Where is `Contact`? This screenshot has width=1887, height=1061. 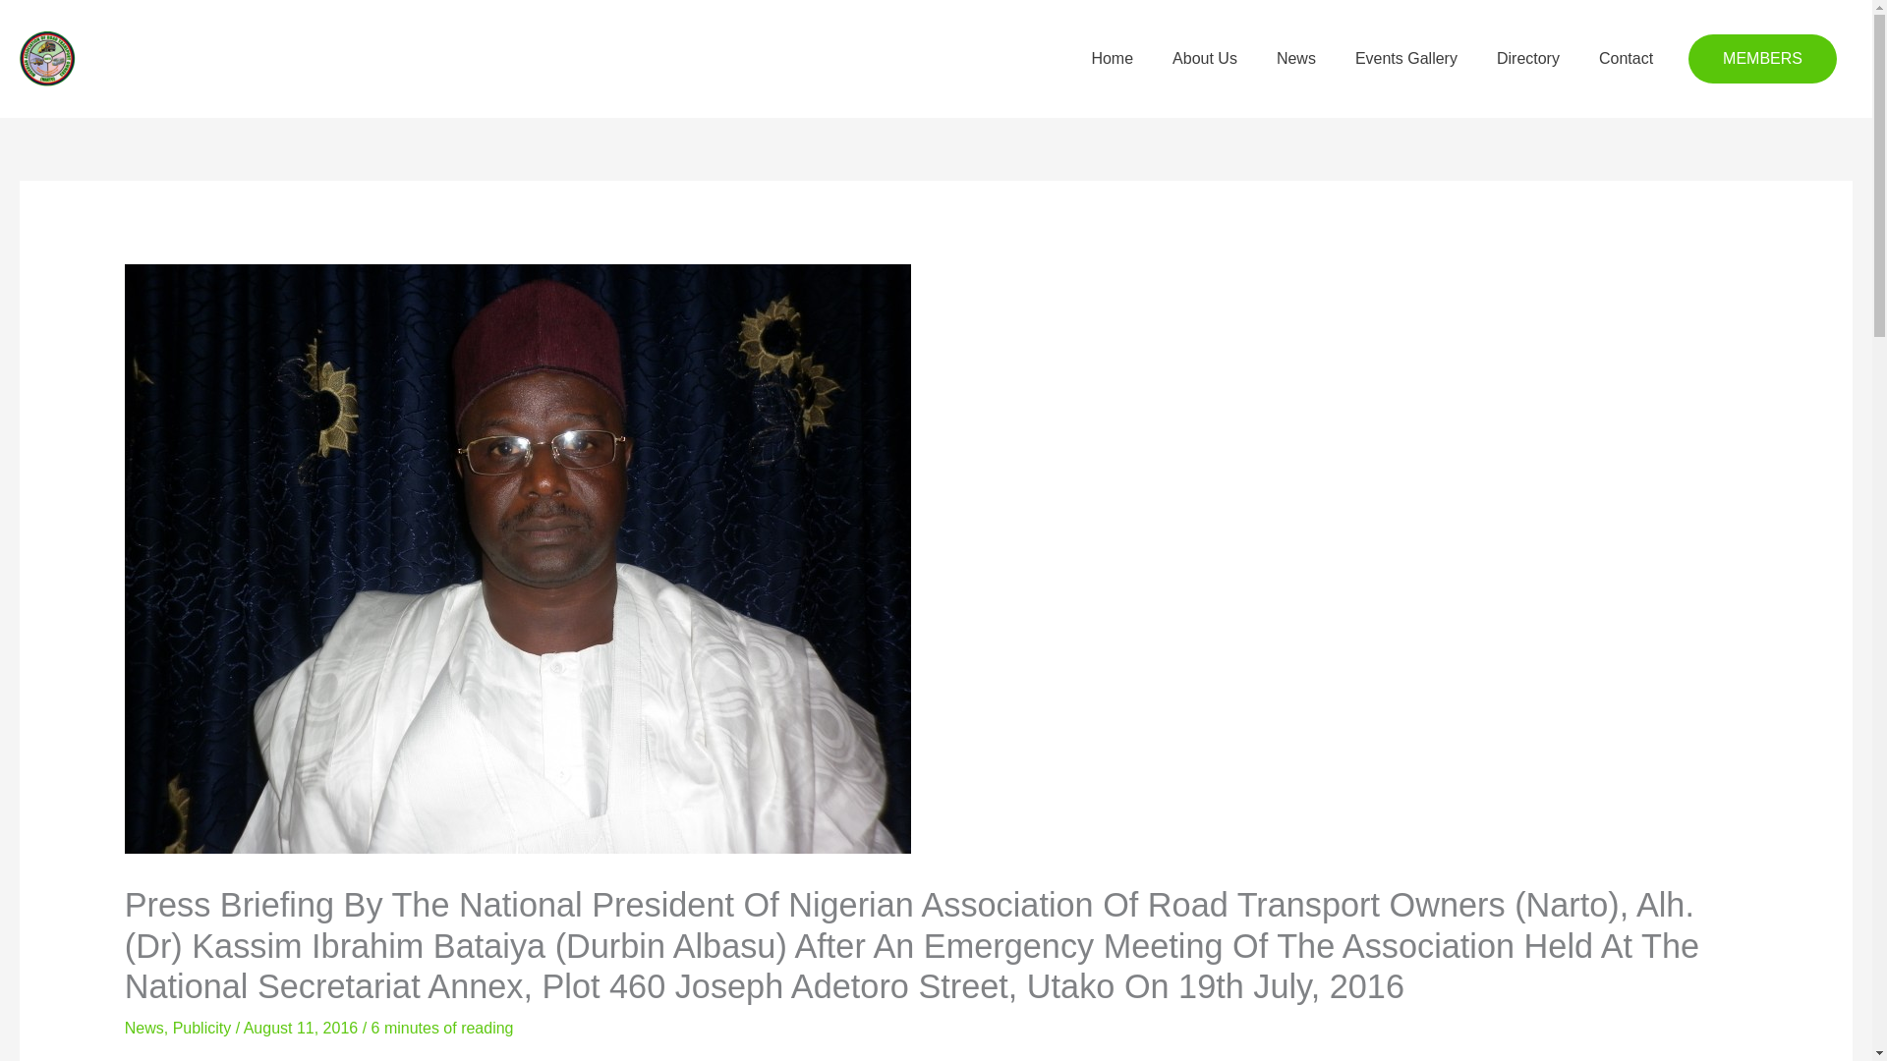 Contact is located at coordinates (1626, 59).